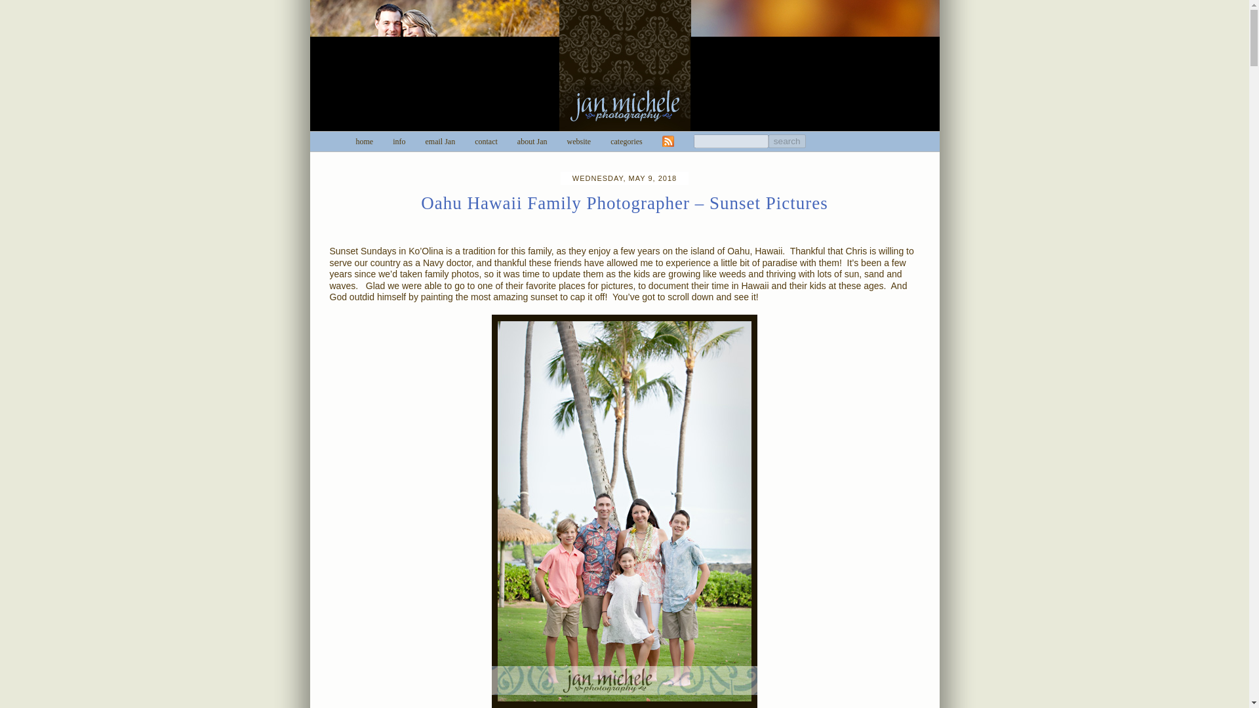 The width and height of the screenshot is (1259, 708). Describe the element at coordinates (363, 142) in the screenshot. I see `jan michele photography` at that location.